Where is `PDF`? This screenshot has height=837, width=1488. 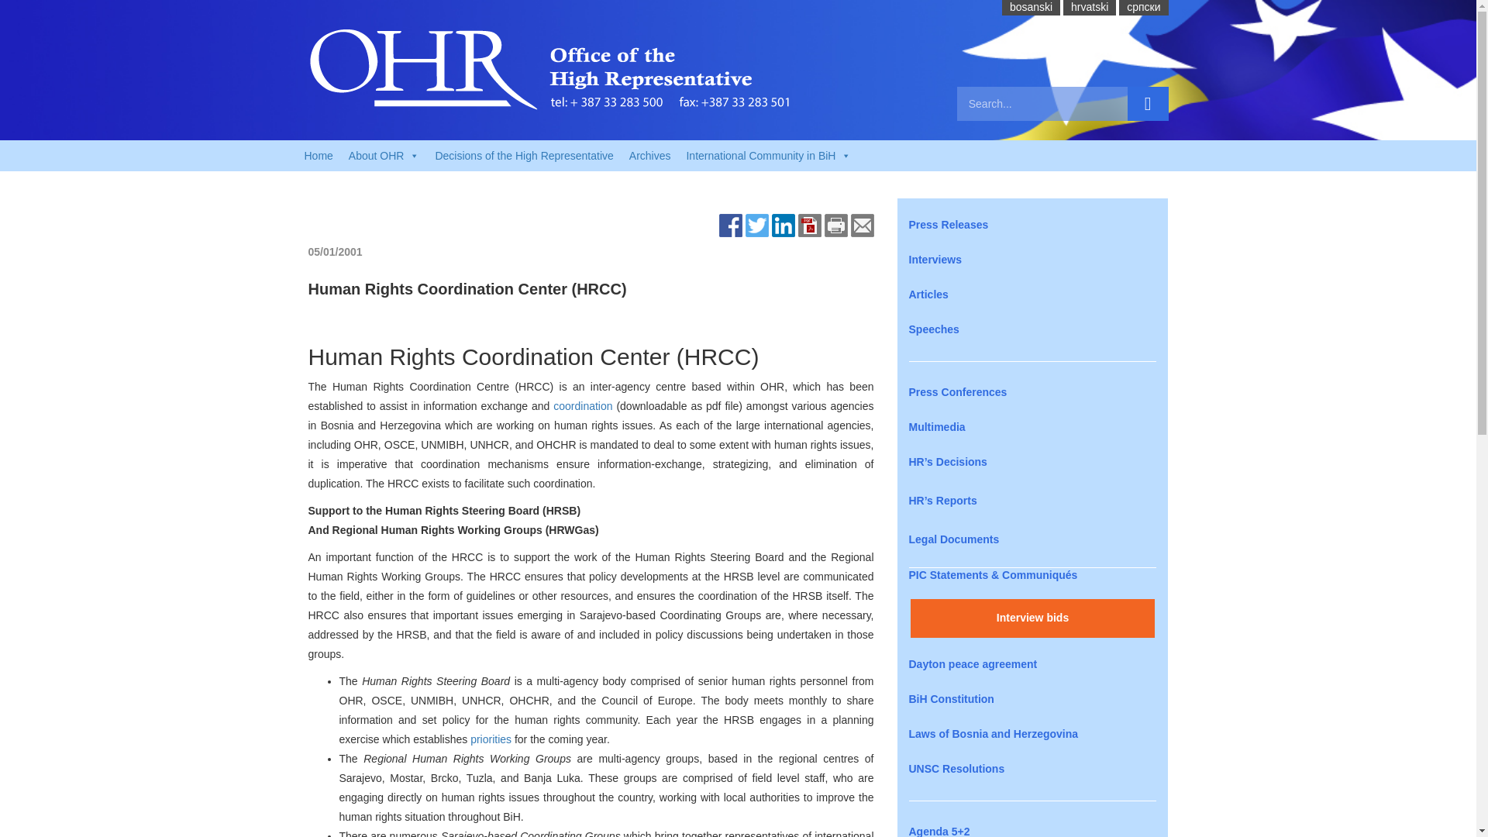 PDF is located at coordinates (809, 225).